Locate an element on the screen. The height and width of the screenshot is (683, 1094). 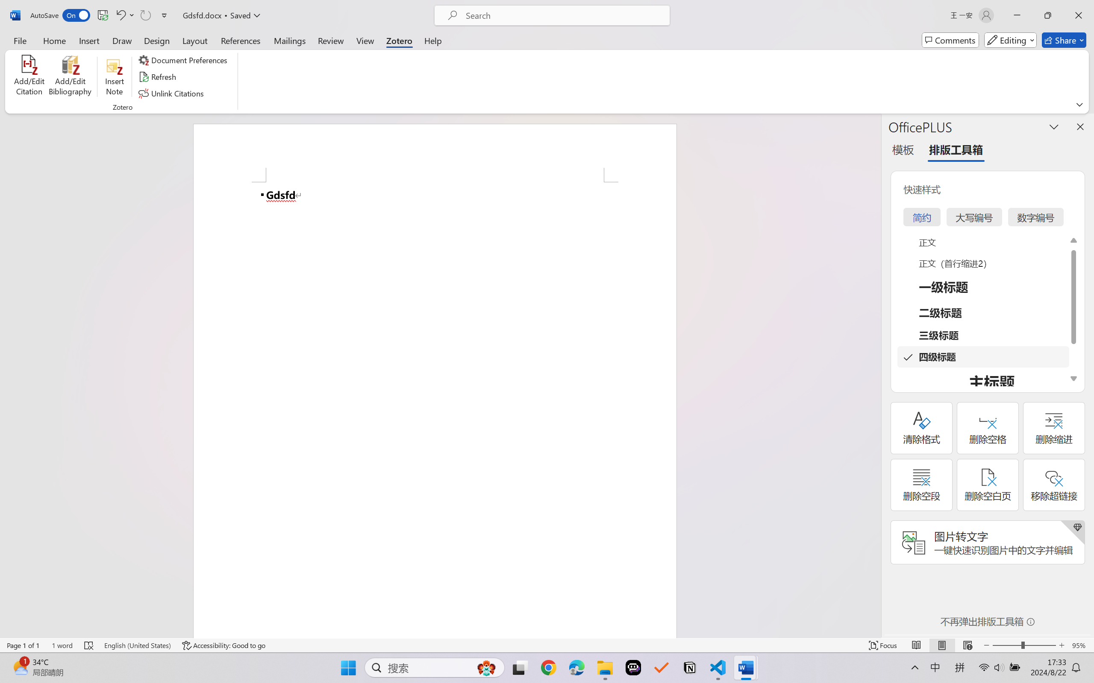
Page 1 content is located at coordinates (435, 410).